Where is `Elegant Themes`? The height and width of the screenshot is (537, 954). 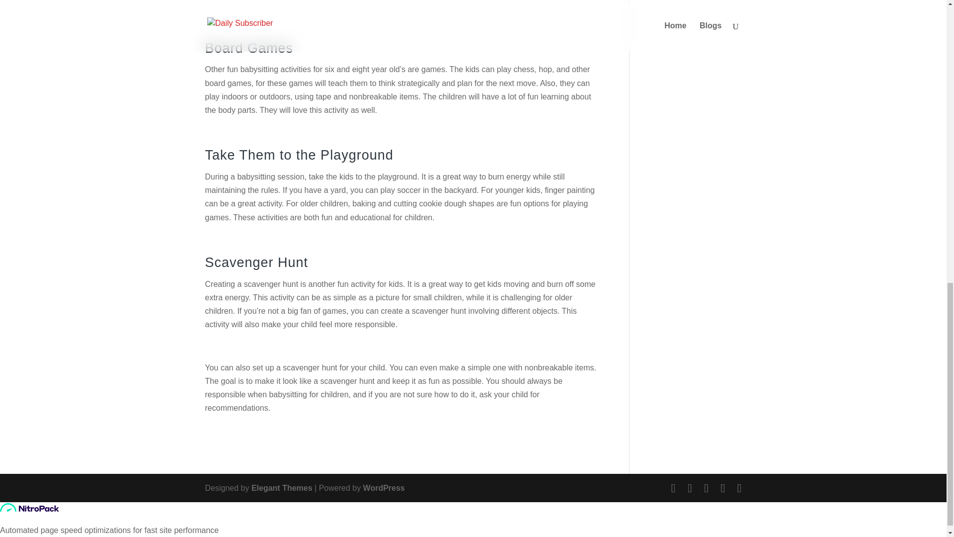 Elegant Themes is located at coordinates (282, 488).